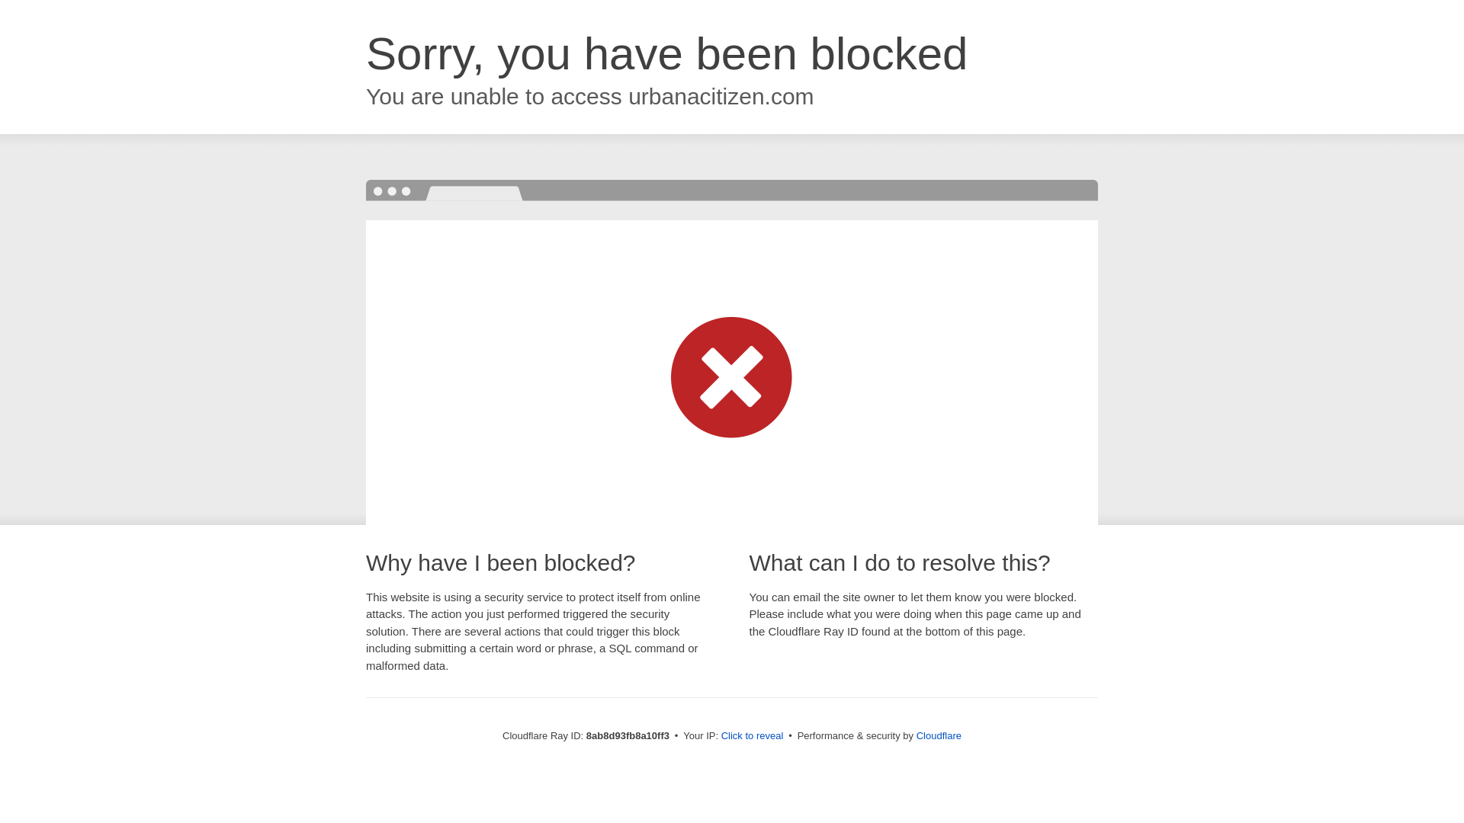 This screenshot has width=1464, height=823. I want to click on Cloudflare, so click(939, 735).